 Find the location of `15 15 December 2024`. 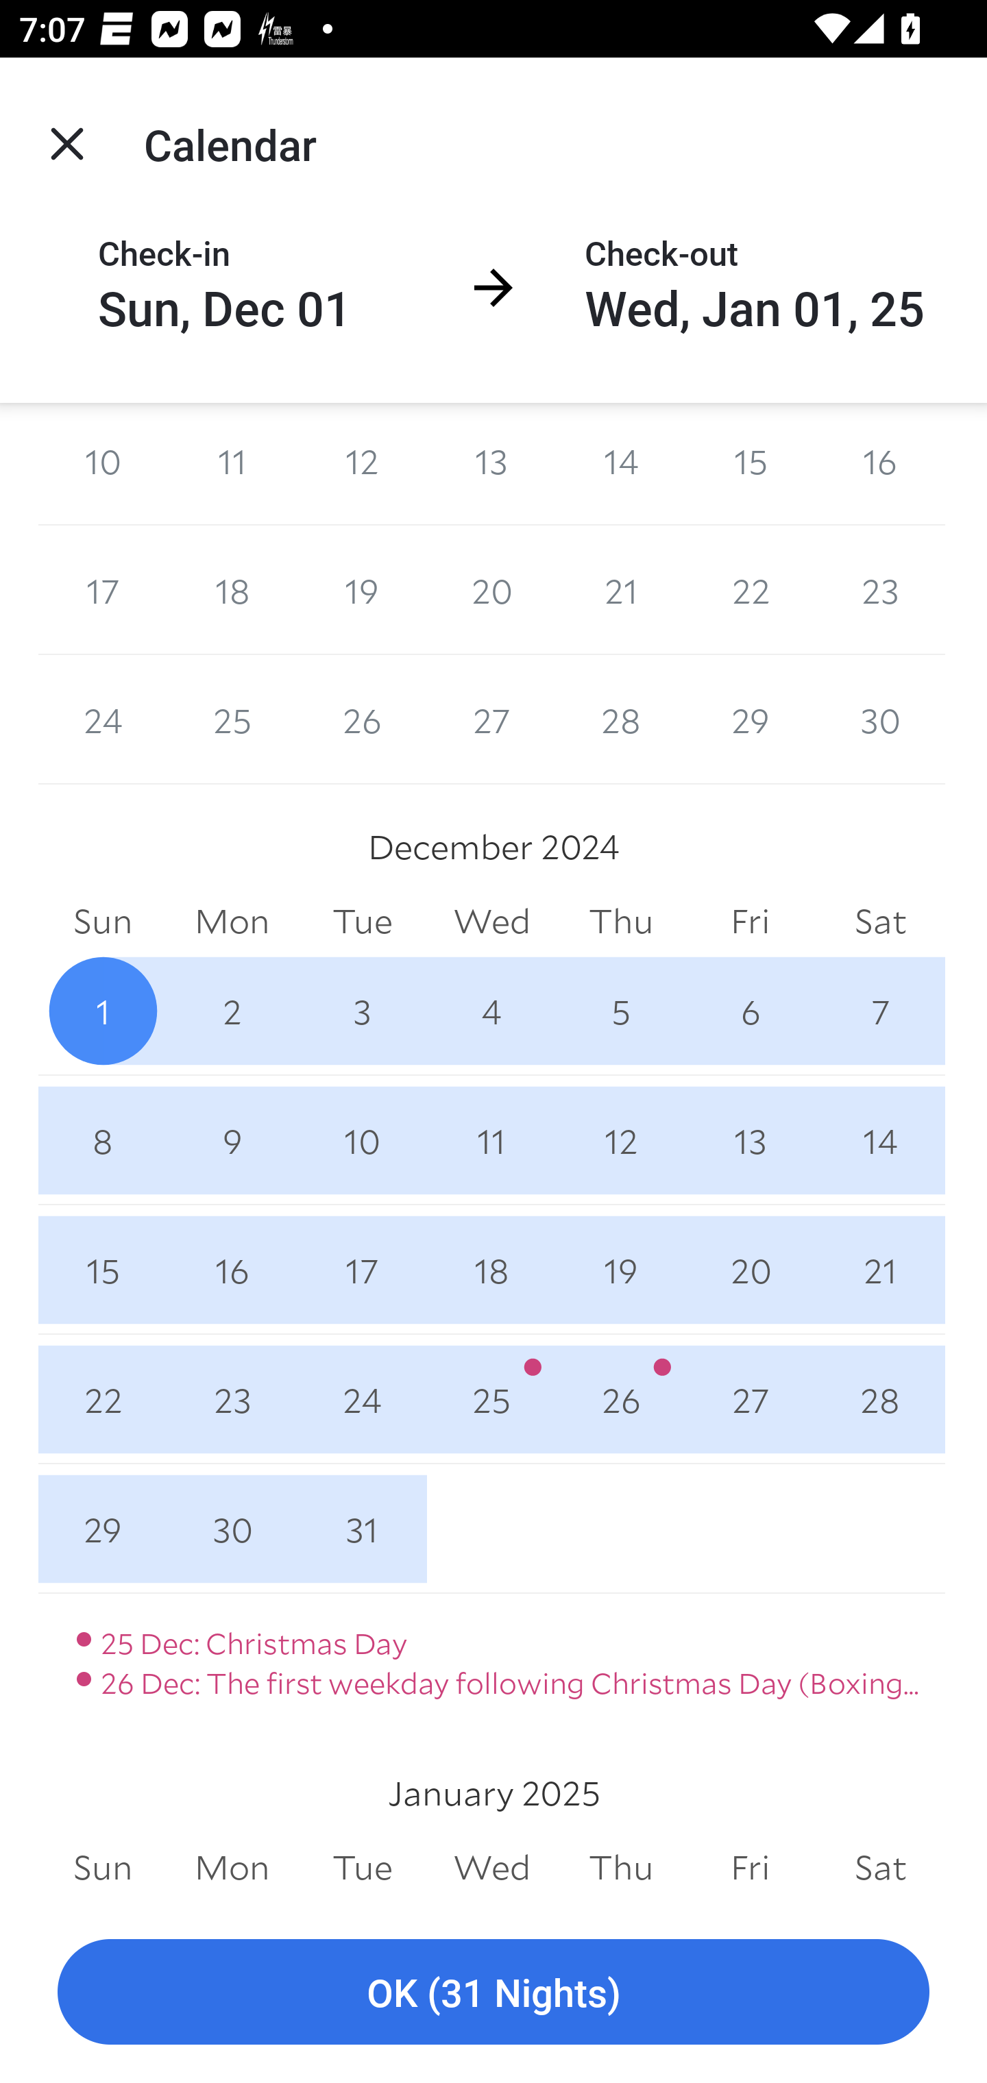

15 15 December 2024 is located at coordinates (103, 1270).